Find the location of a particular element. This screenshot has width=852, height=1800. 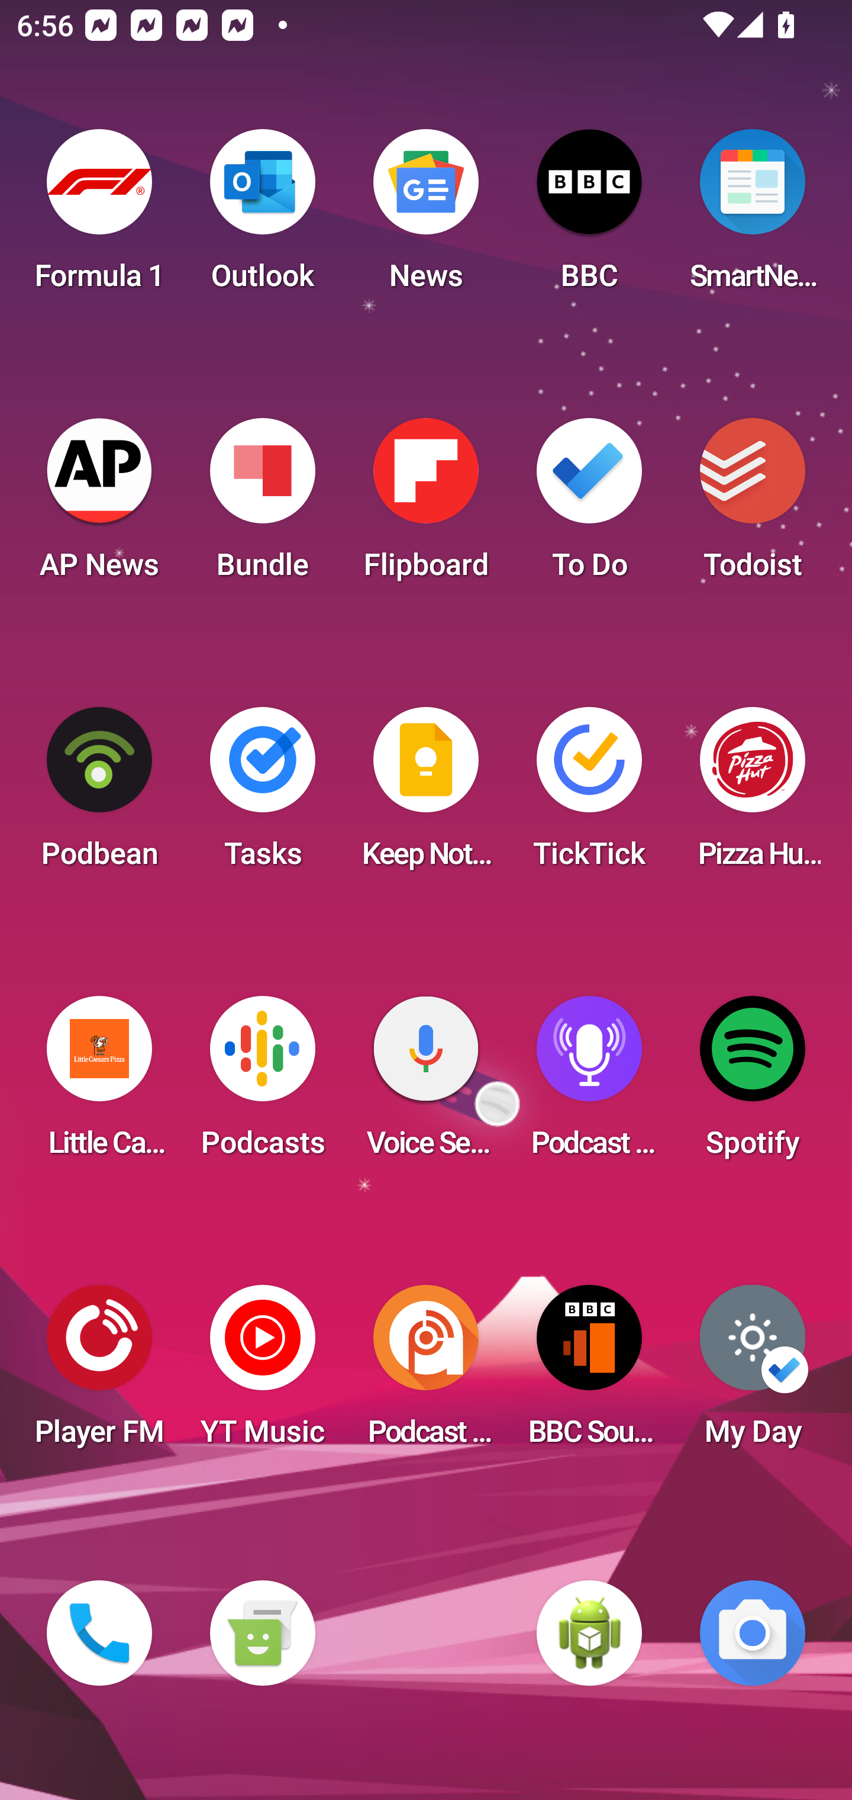

Messaging is located at coordinates (262, 1633).